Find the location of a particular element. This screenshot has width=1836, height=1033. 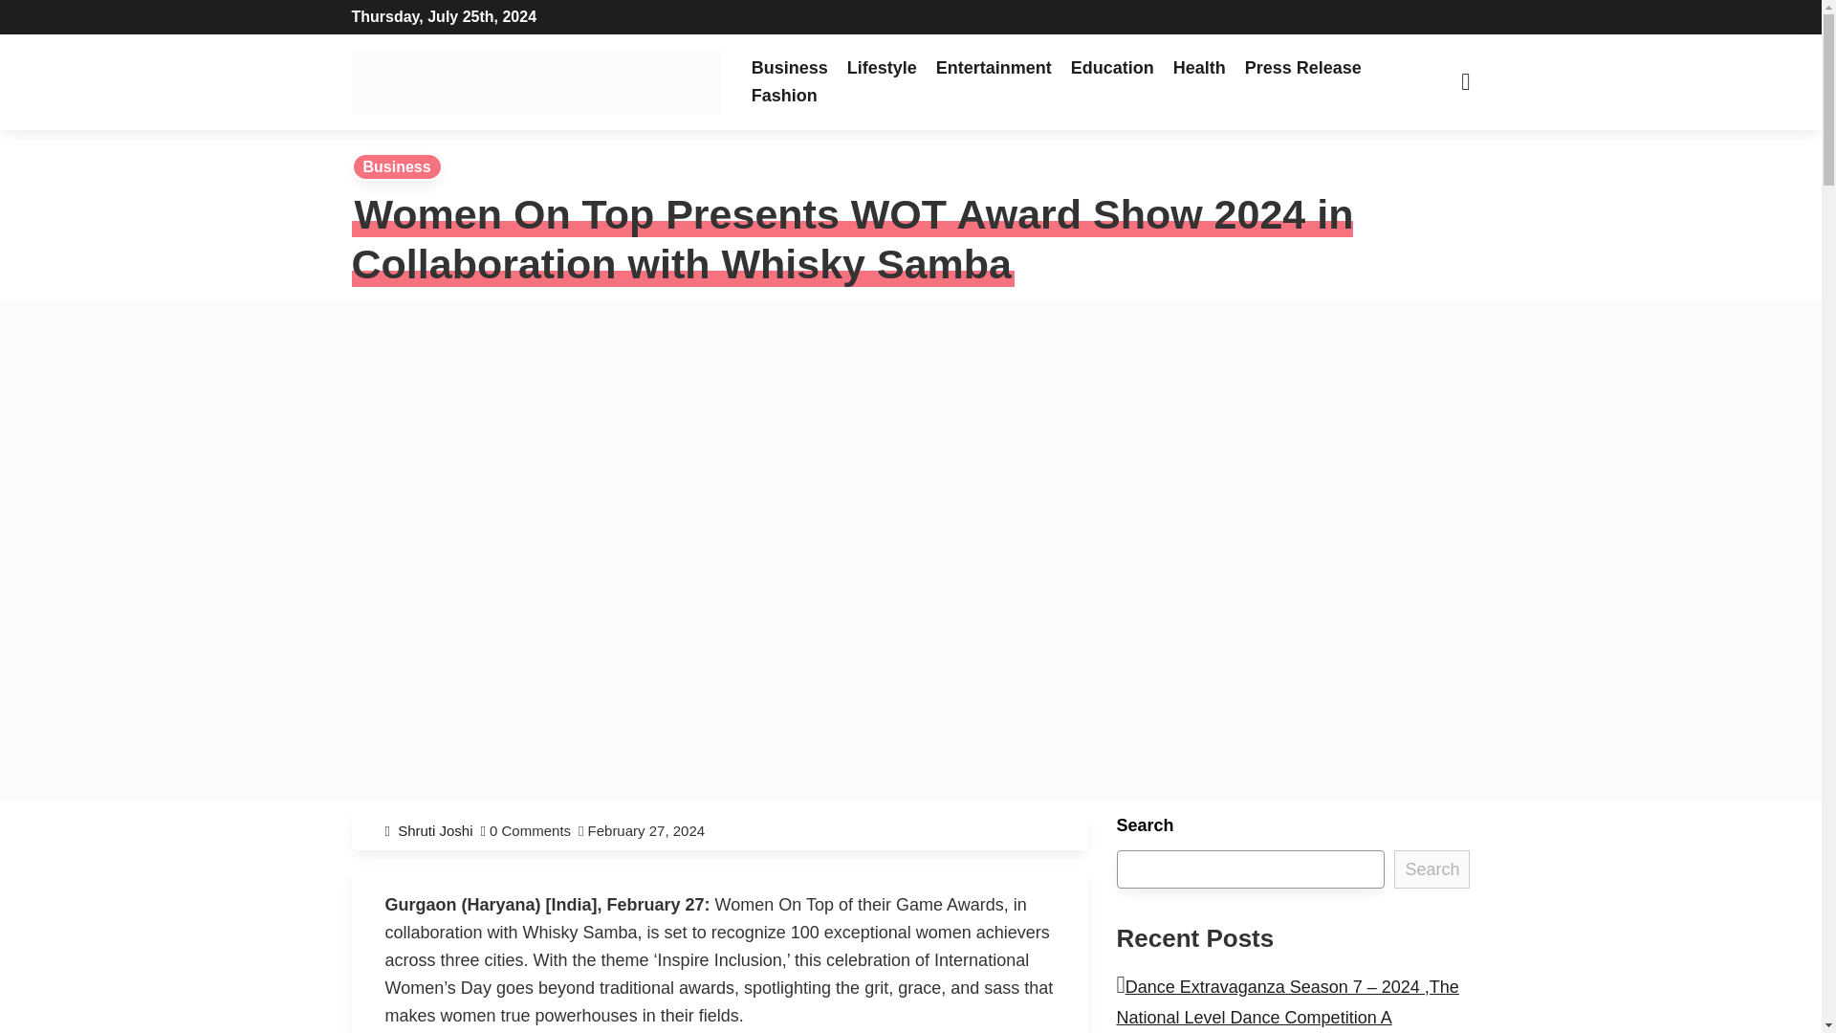

Health is located at coordinates (1199, 67).